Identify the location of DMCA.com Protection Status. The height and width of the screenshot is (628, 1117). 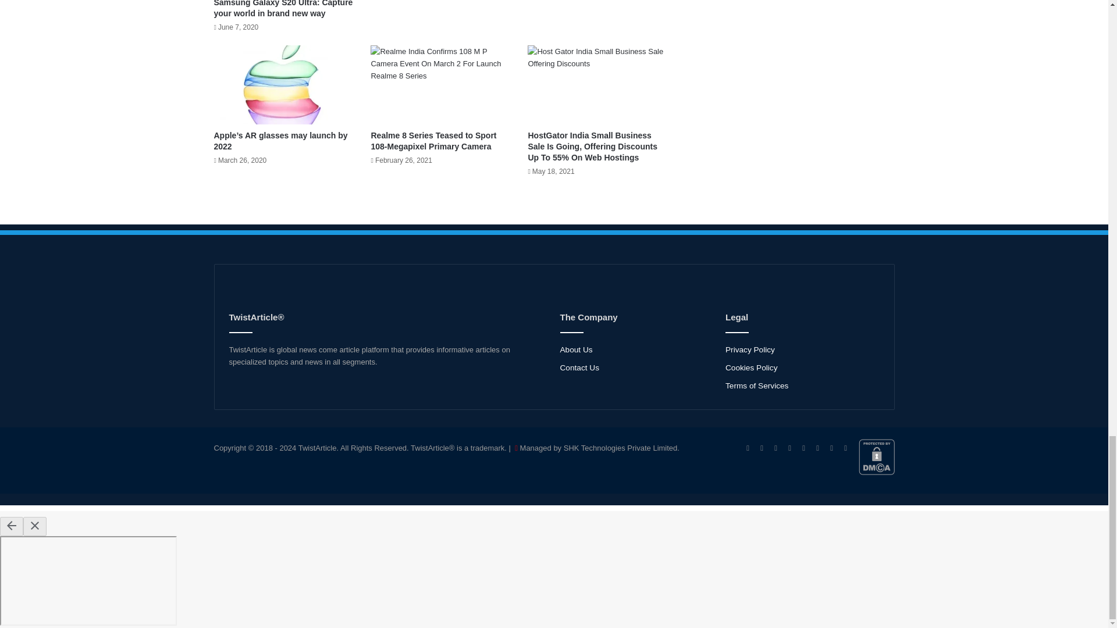
(876, 472).